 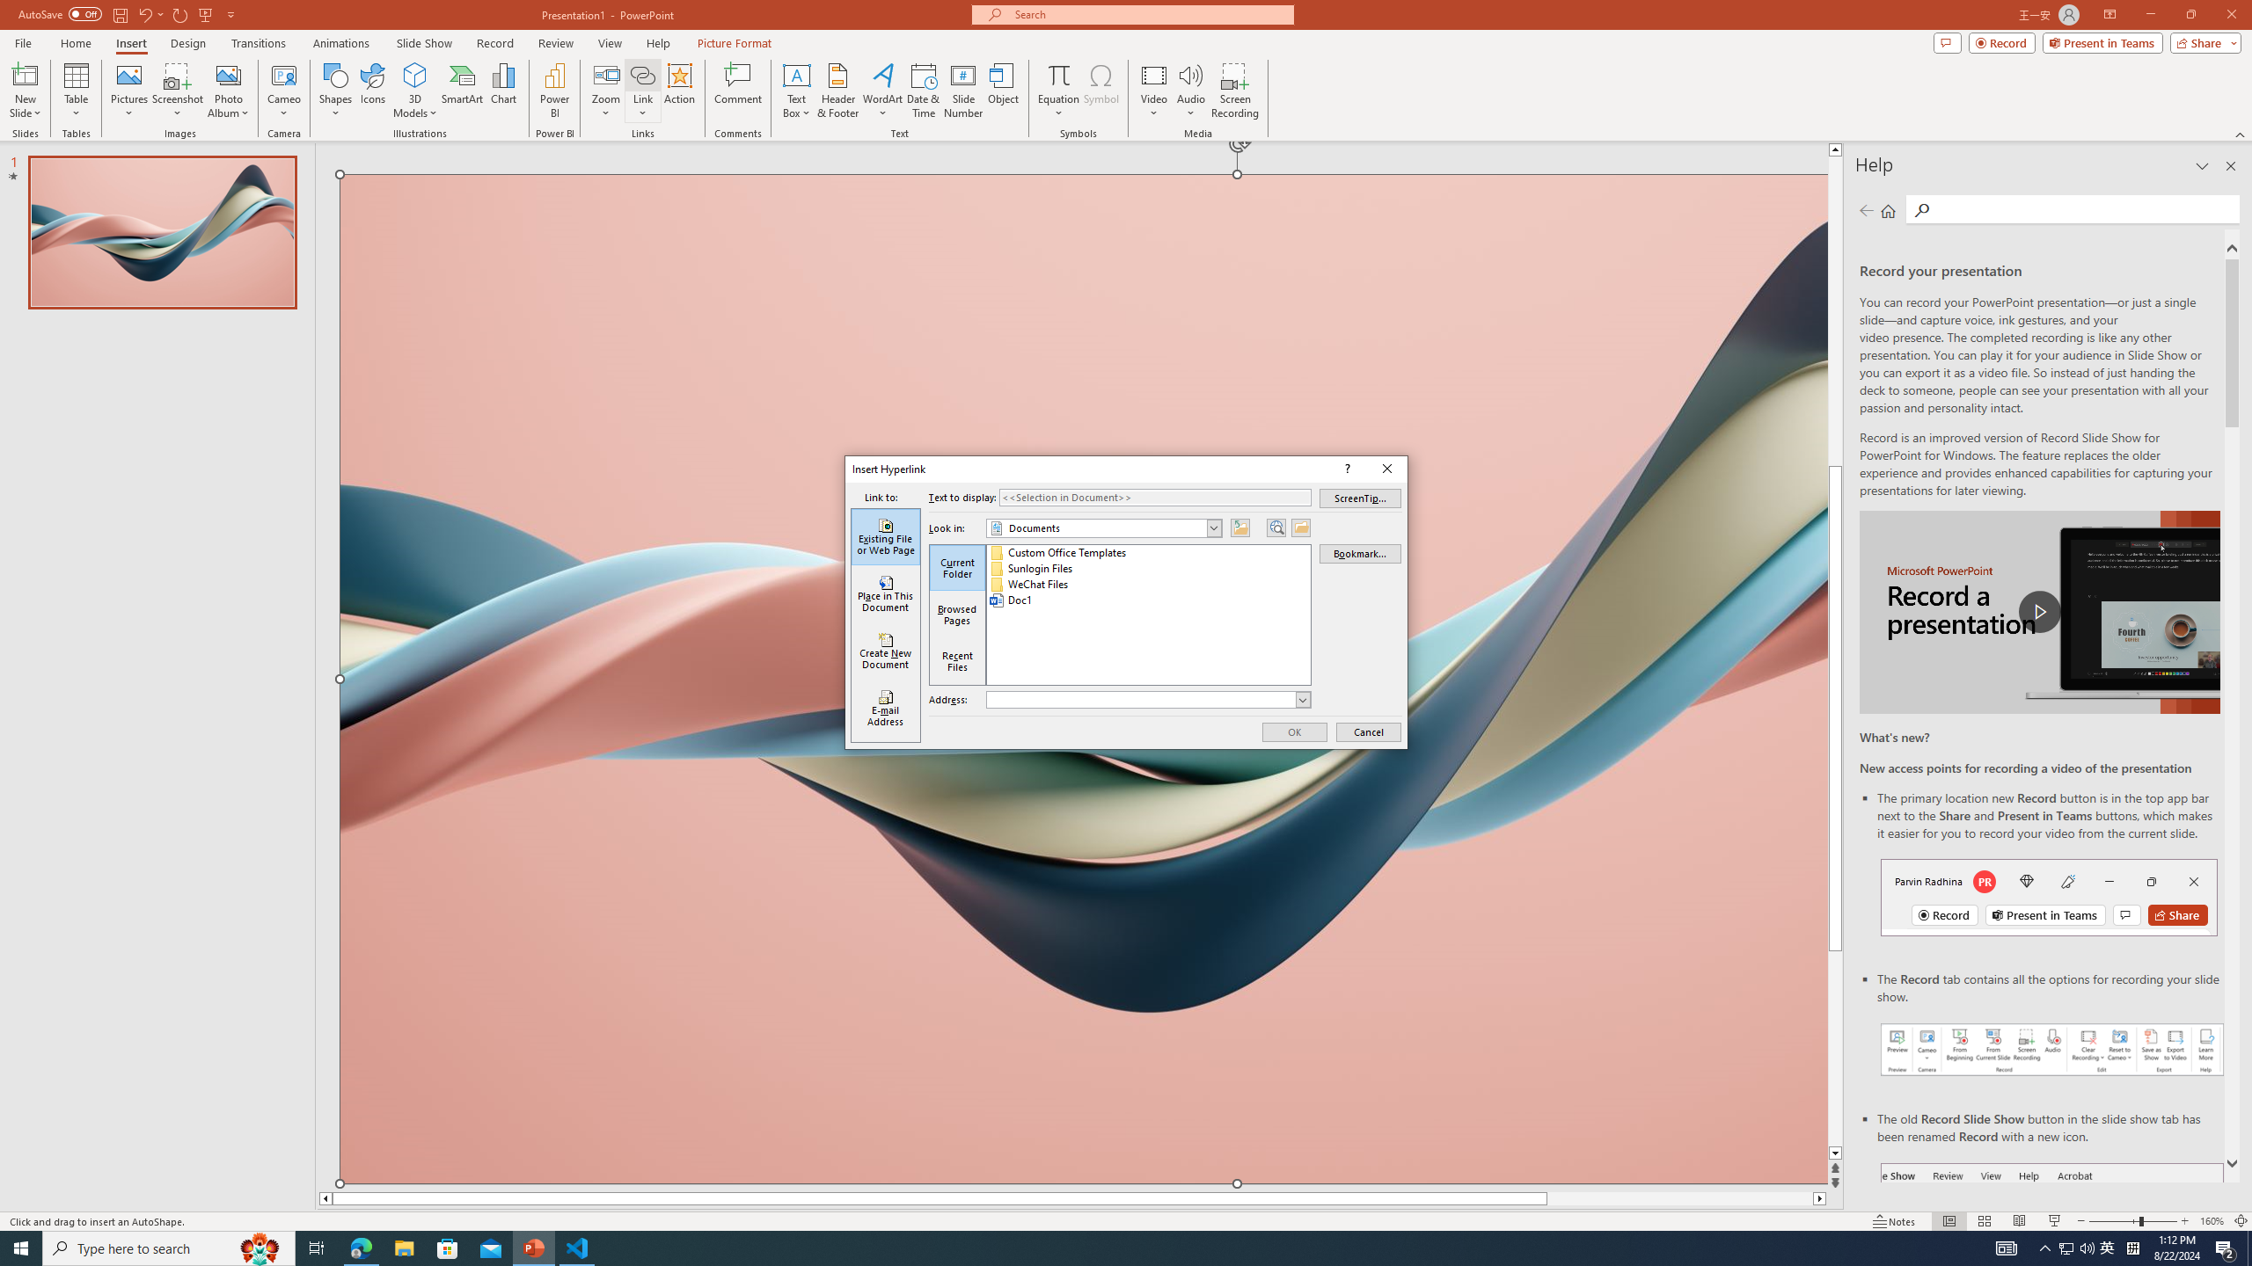 I want to click on SmartArt..., so click(x=463, y=91).